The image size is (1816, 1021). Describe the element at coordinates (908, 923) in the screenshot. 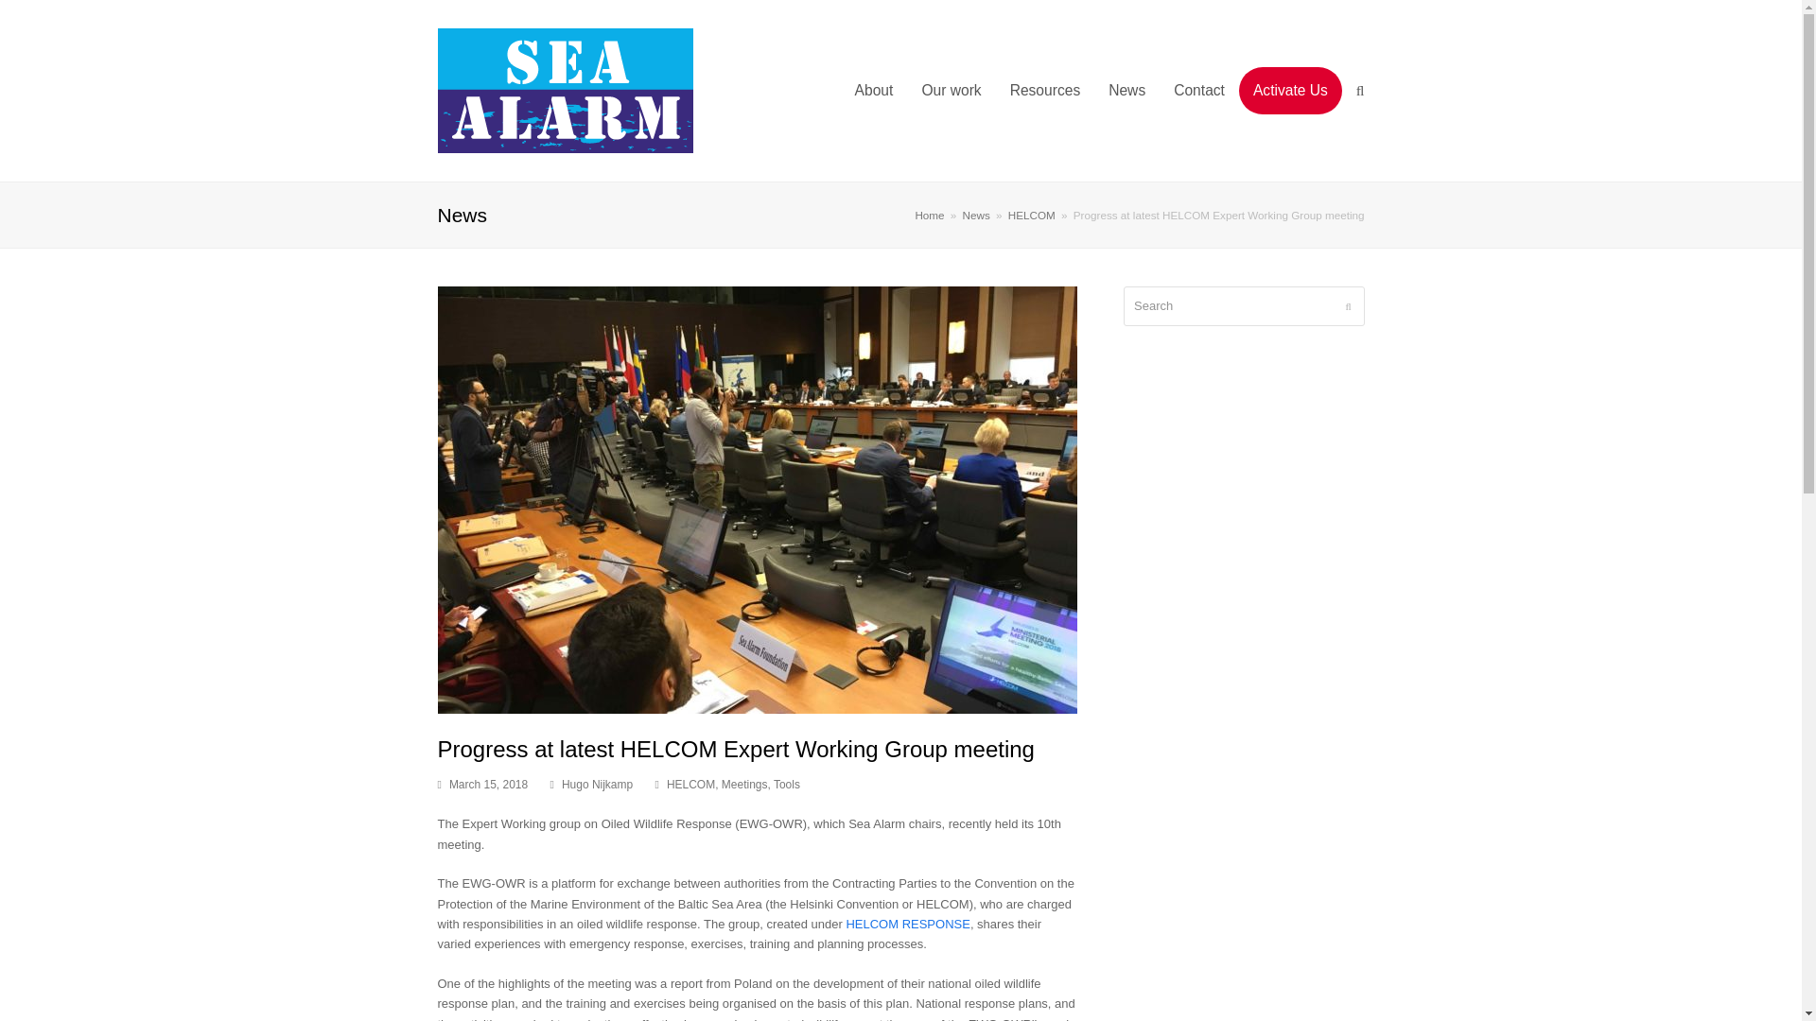

I see `HELCOM RESPONSE` at that location.